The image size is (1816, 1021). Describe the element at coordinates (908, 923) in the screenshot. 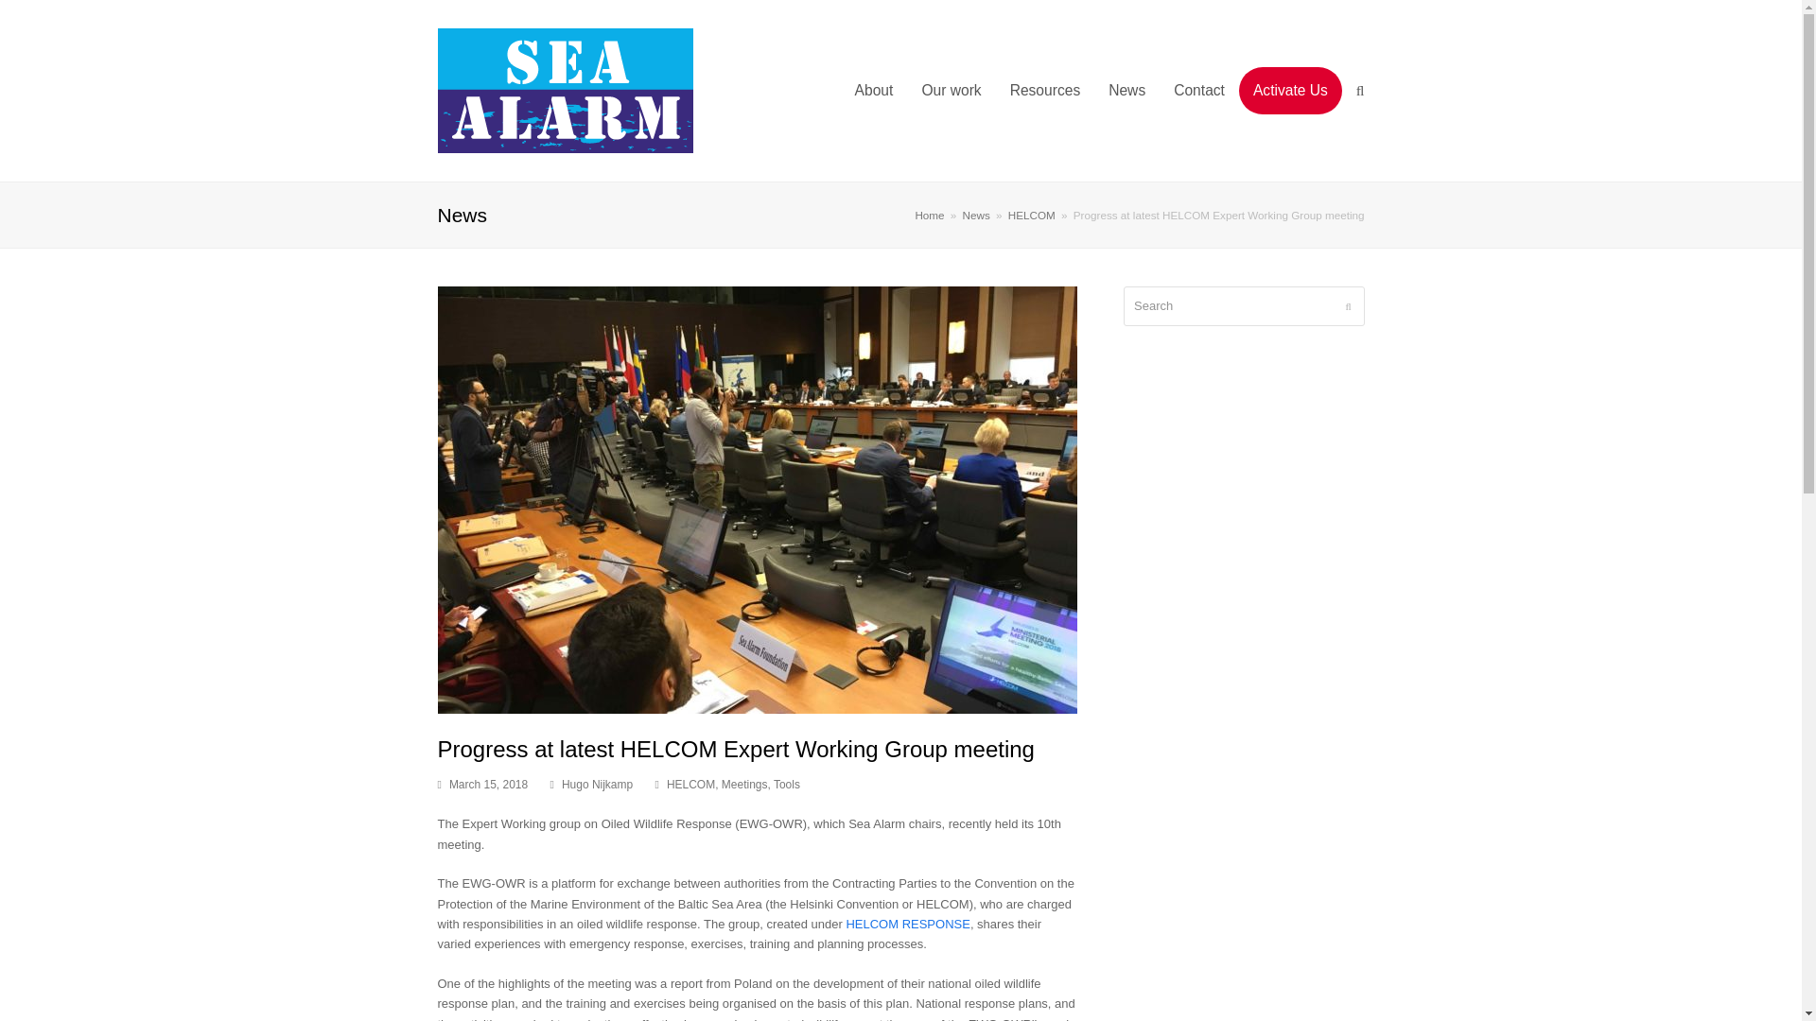

I see `HELCOM RESPONSE` at that location.